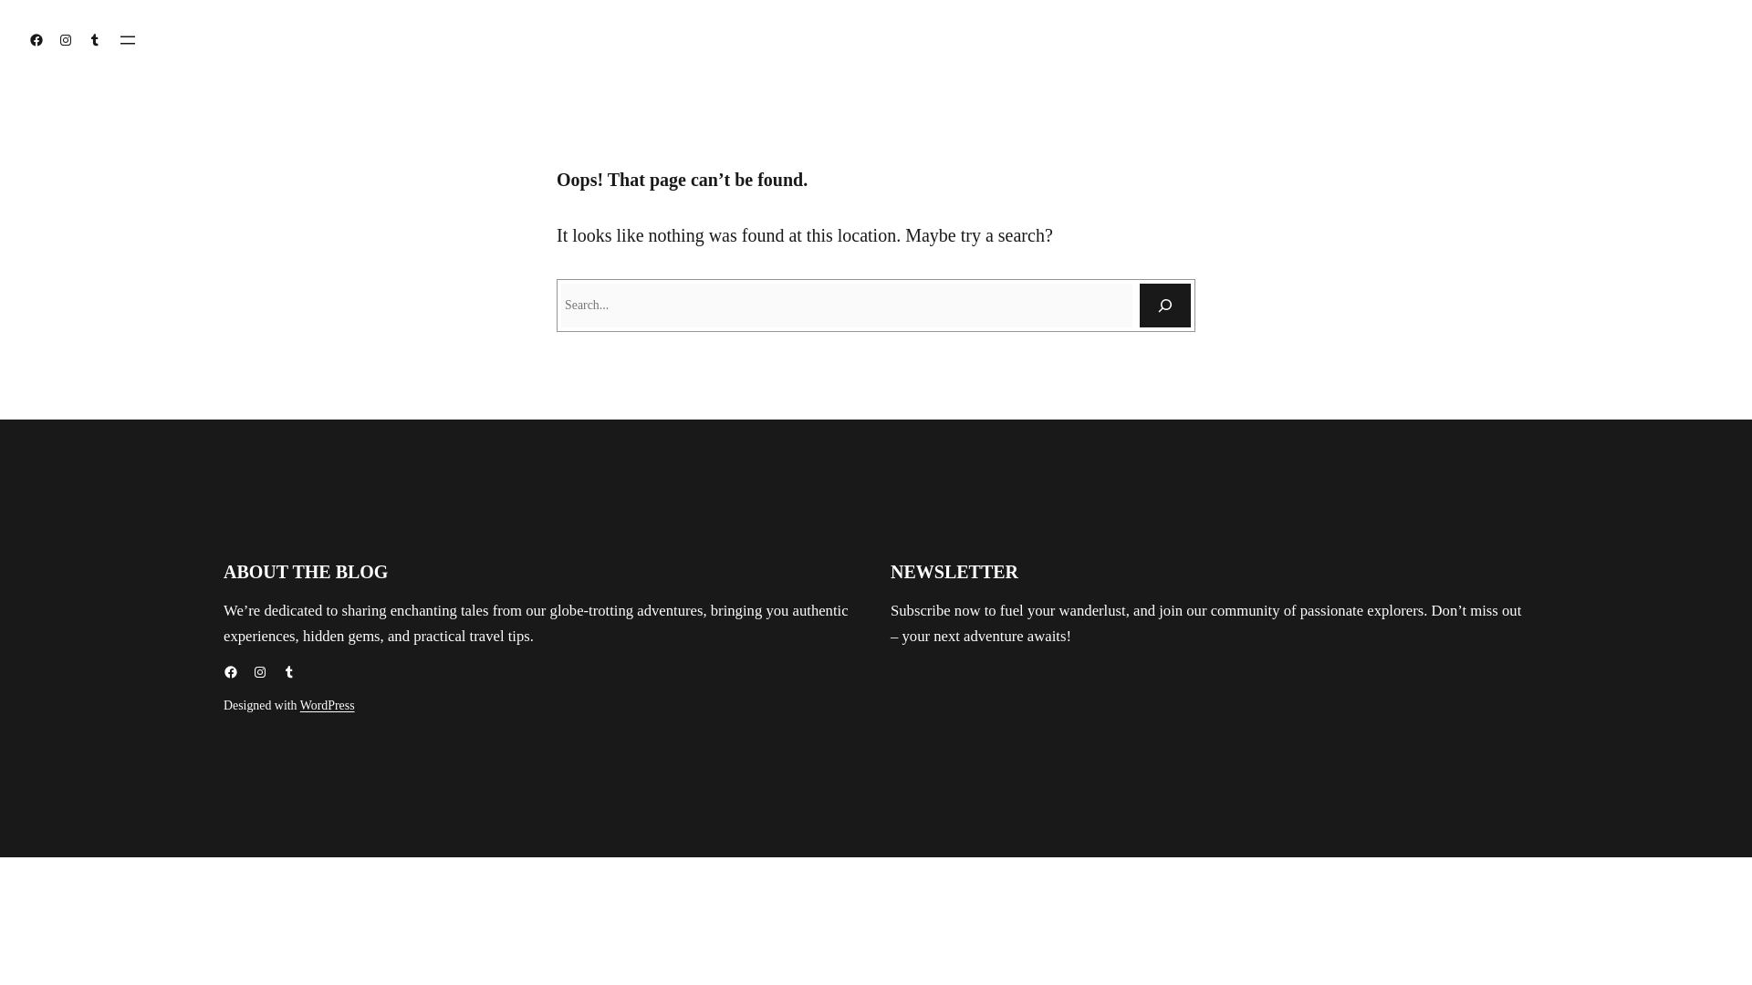  I want to click on Instagram, so click(66, 39).